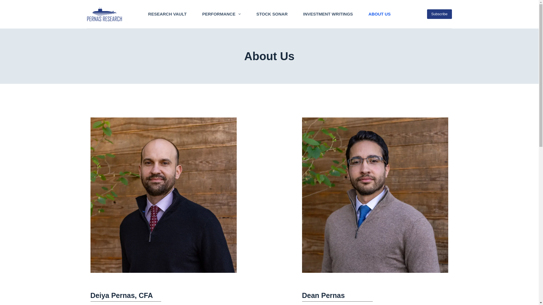 The height and width of the screenshot is (305, 543). I want to click on INVESTMENT WRITINGS, so click(328, 14).